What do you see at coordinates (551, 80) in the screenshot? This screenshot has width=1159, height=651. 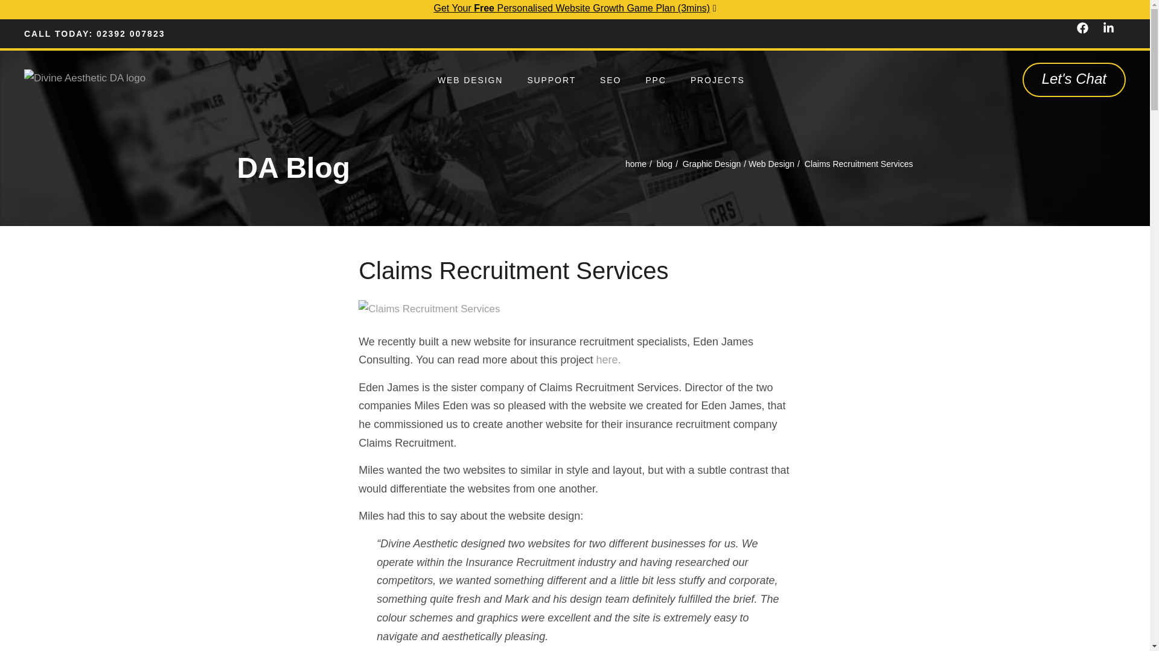 I see `SUPPORT` at bounding box center [551, 80].